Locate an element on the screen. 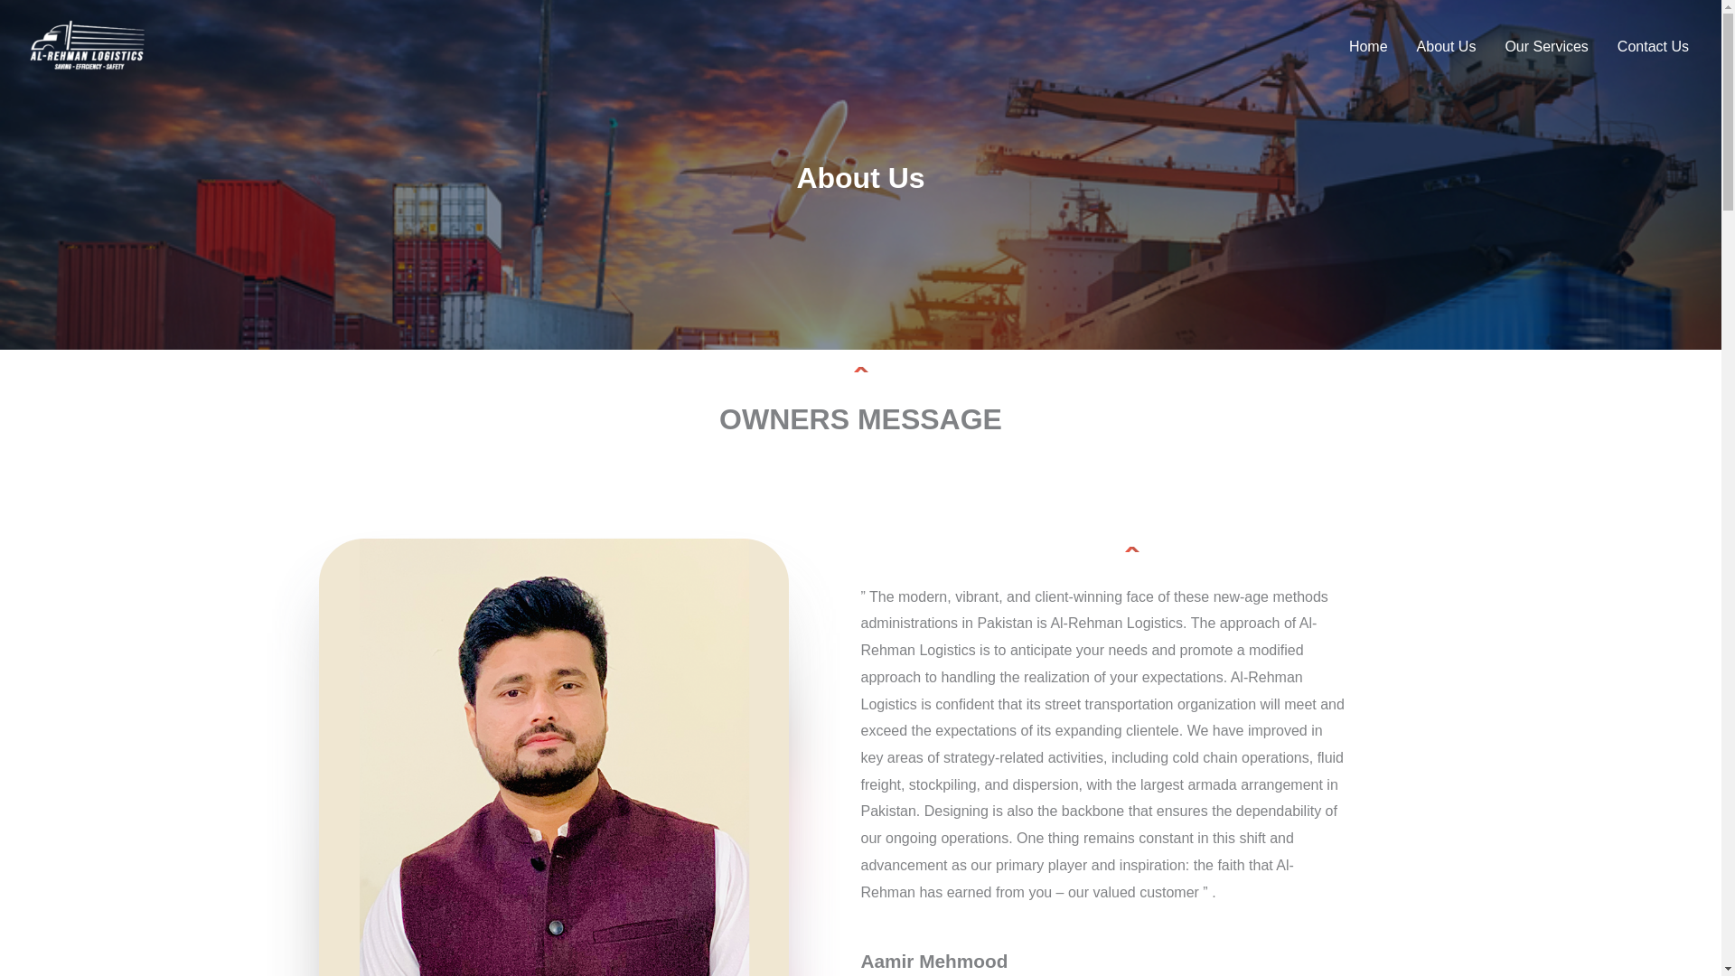  Our Services is located at coordinates (1545, 47).